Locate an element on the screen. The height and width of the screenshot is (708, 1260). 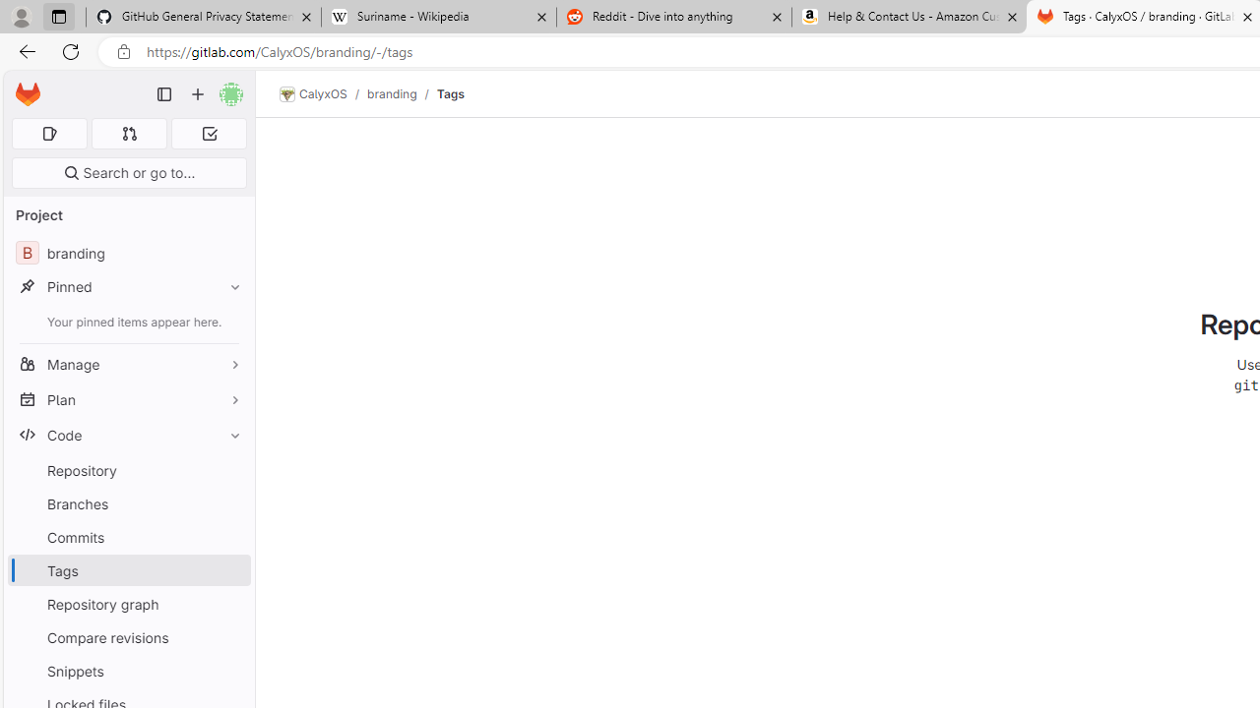
Manage is located at coordinates (128, 364).